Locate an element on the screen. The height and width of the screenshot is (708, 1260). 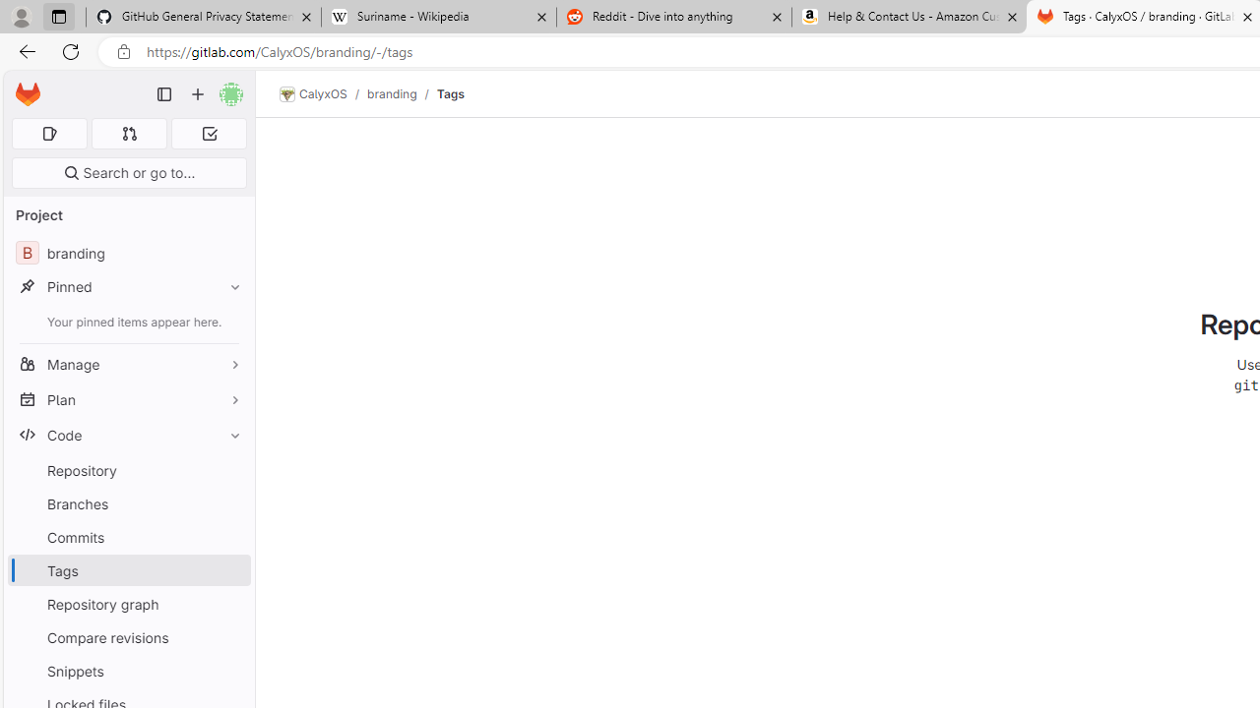
Manage is located at coordinates (128, 364).